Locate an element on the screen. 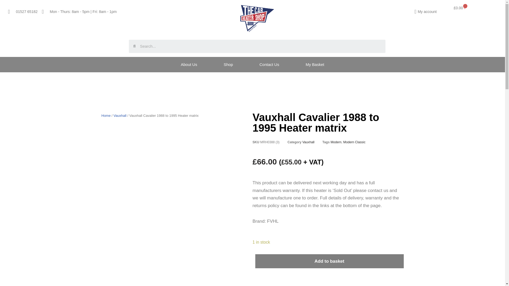 This screenshot has width=509, height=286. Search is located at coordinates (260, 46).